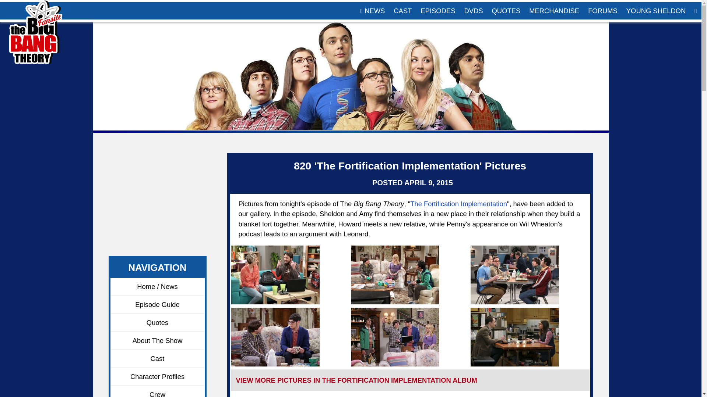  I want to click on EPISODES, so click(438, 11).